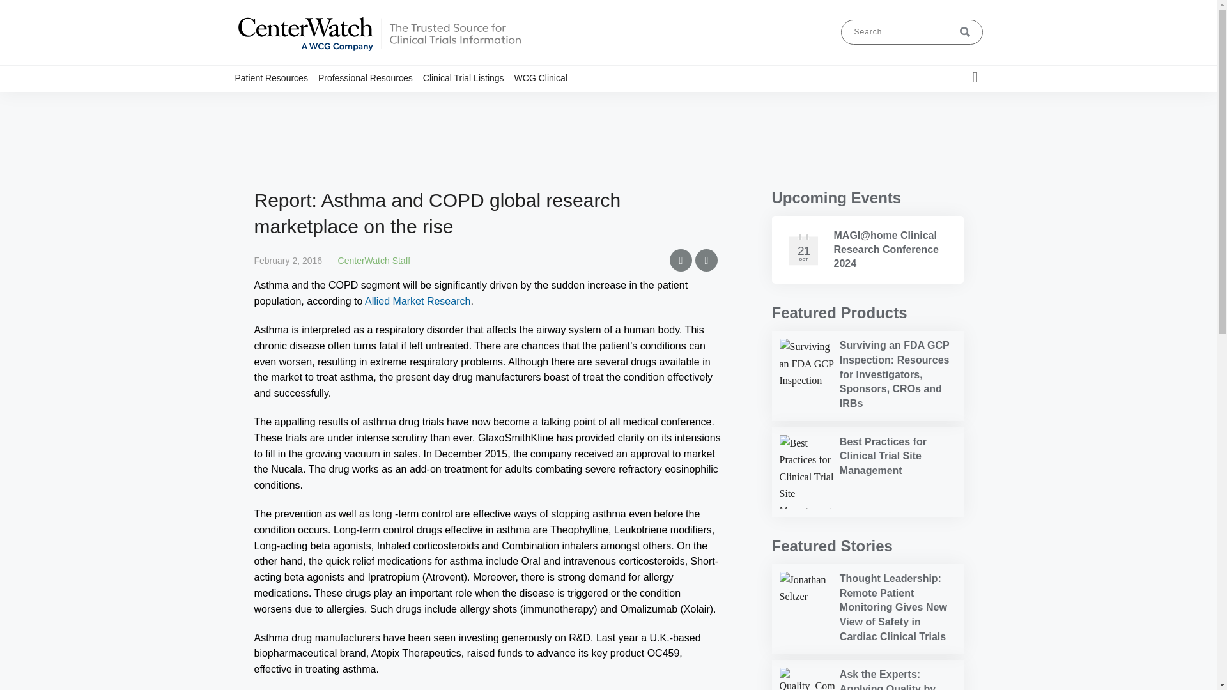 Image resolution: width=1227 pixels, height=690 pixels. What do you see at coordinates (965, 32) in the screenshot?
I see `Submit` at bounding box center [965, 32].